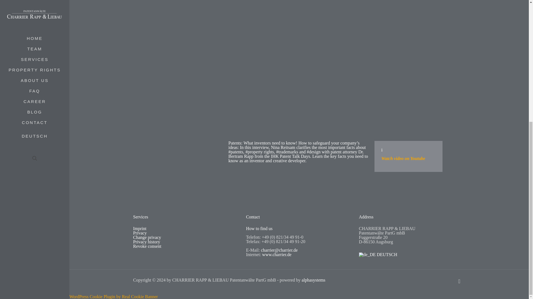 The width and height of the screenshot is (533, 299). What do you see at coordinates (147, 246) in the screenshot?
I see `Revoke consent` at bounding box center [147, 246].